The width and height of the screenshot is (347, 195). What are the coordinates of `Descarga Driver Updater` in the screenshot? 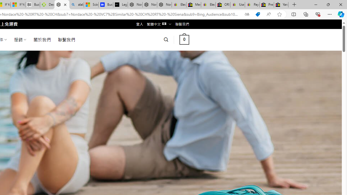 It's located at (47, 5).